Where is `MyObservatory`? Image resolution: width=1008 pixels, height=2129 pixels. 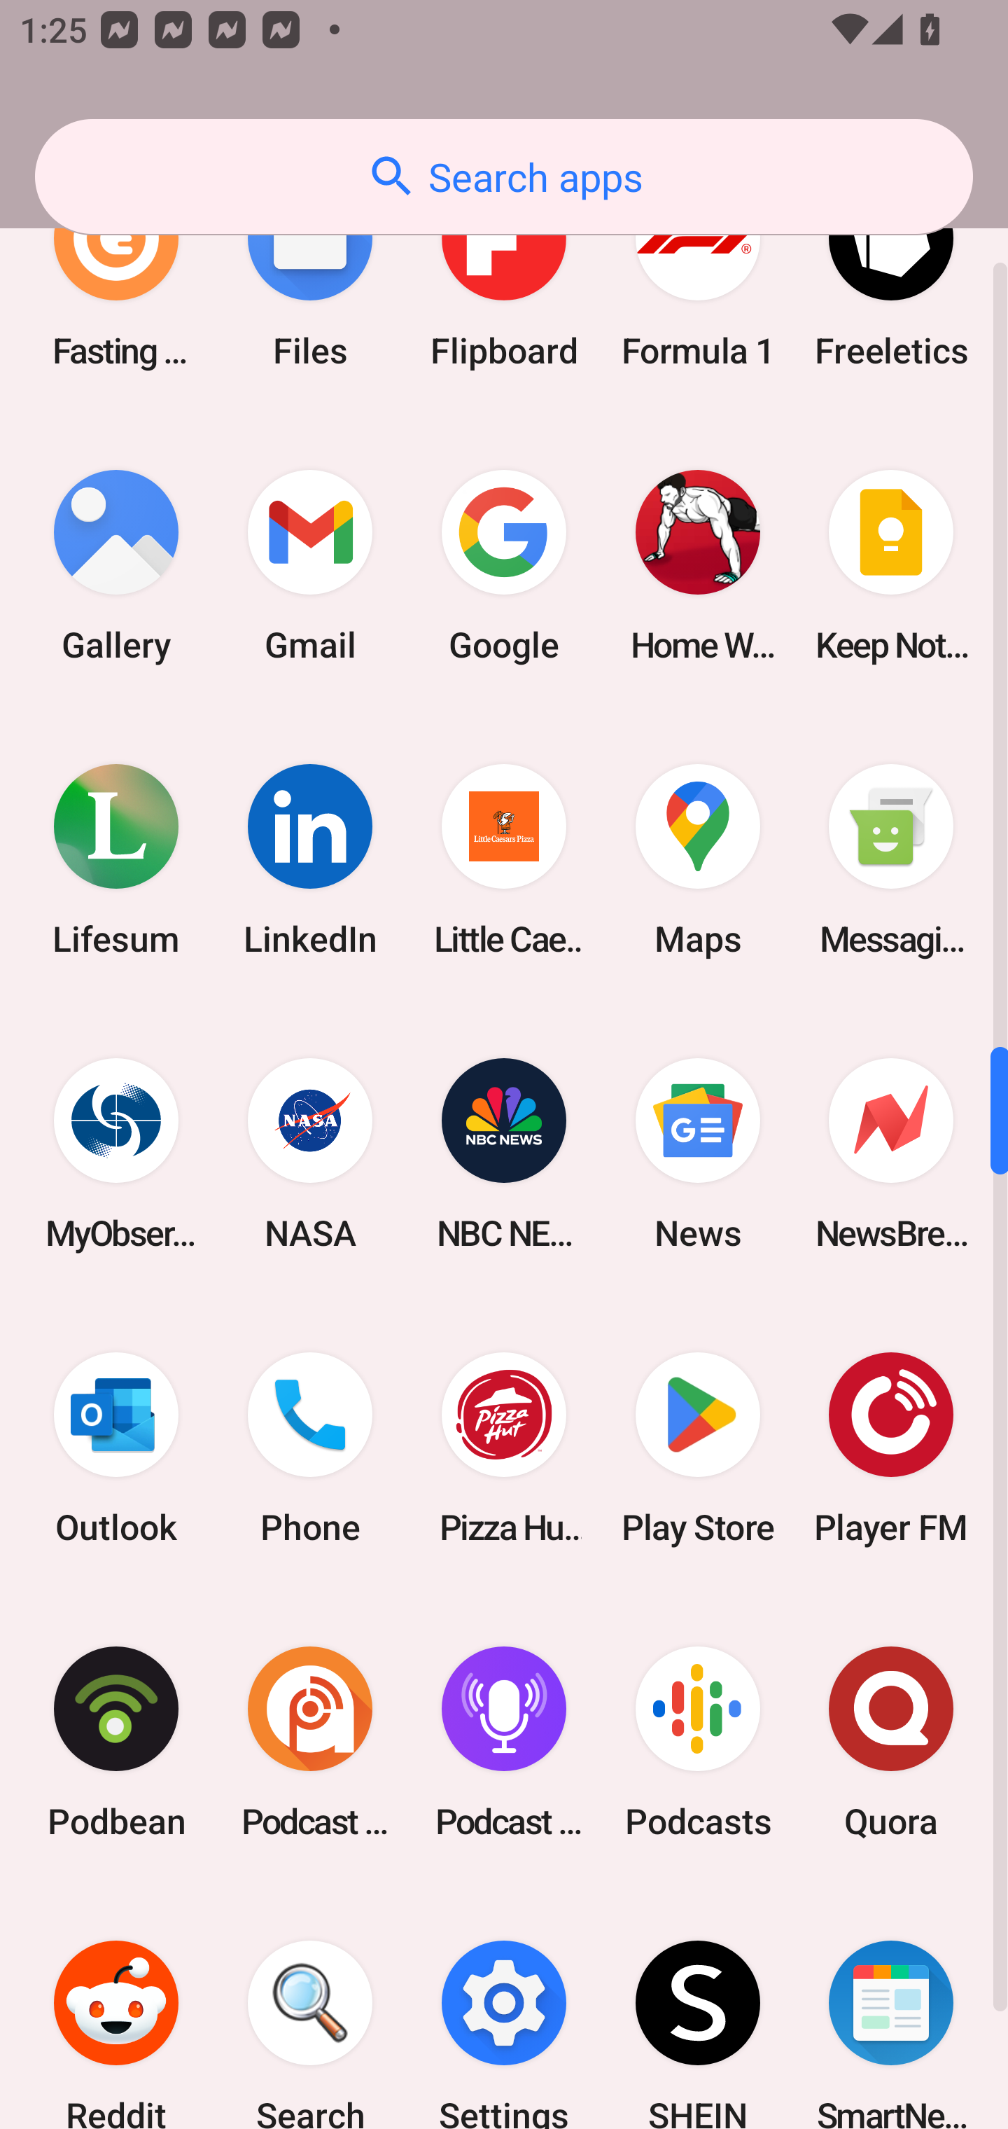 MyObservatory is located at coordinates (116, 1153).